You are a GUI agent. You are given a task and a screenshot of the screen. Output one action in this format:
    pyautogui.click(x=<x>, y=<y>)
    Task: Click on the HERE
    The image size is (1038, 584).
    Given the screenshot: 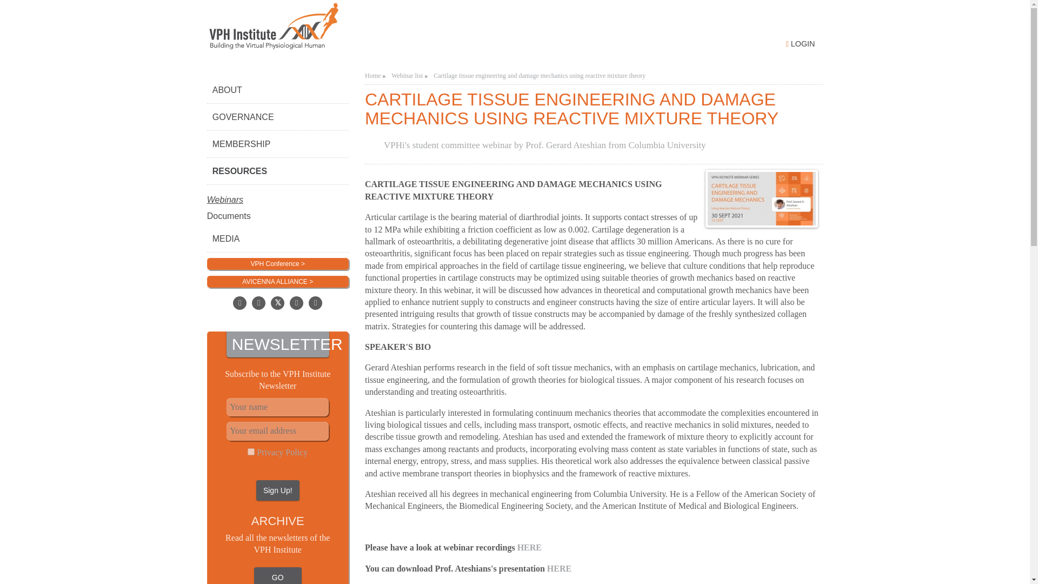 What is the action you would take?
    pyautogui.click(x=529, y=547)
    